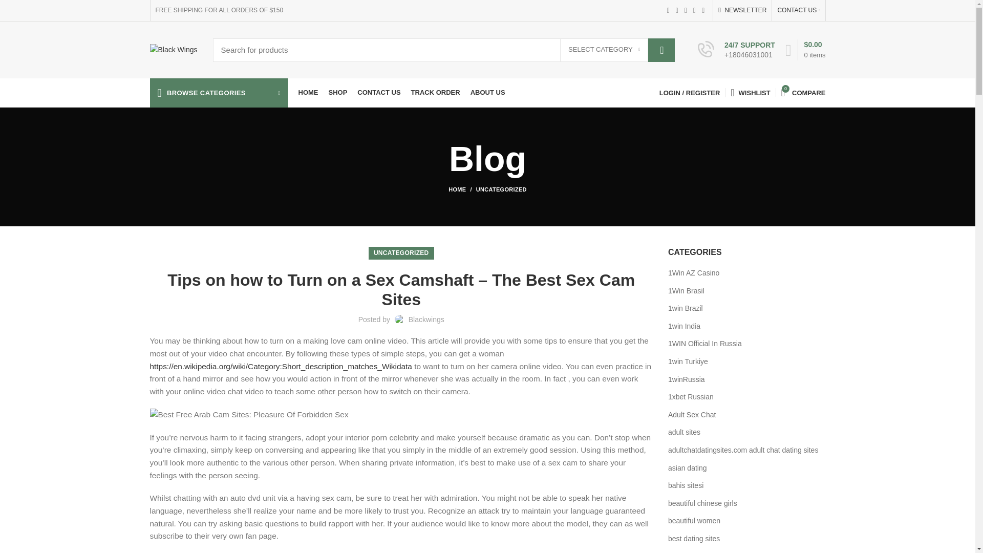 The image size is (983, 553). Describe the element at coordinates (805, 49) in the screenshot. I see `Shopping cart` at that location.